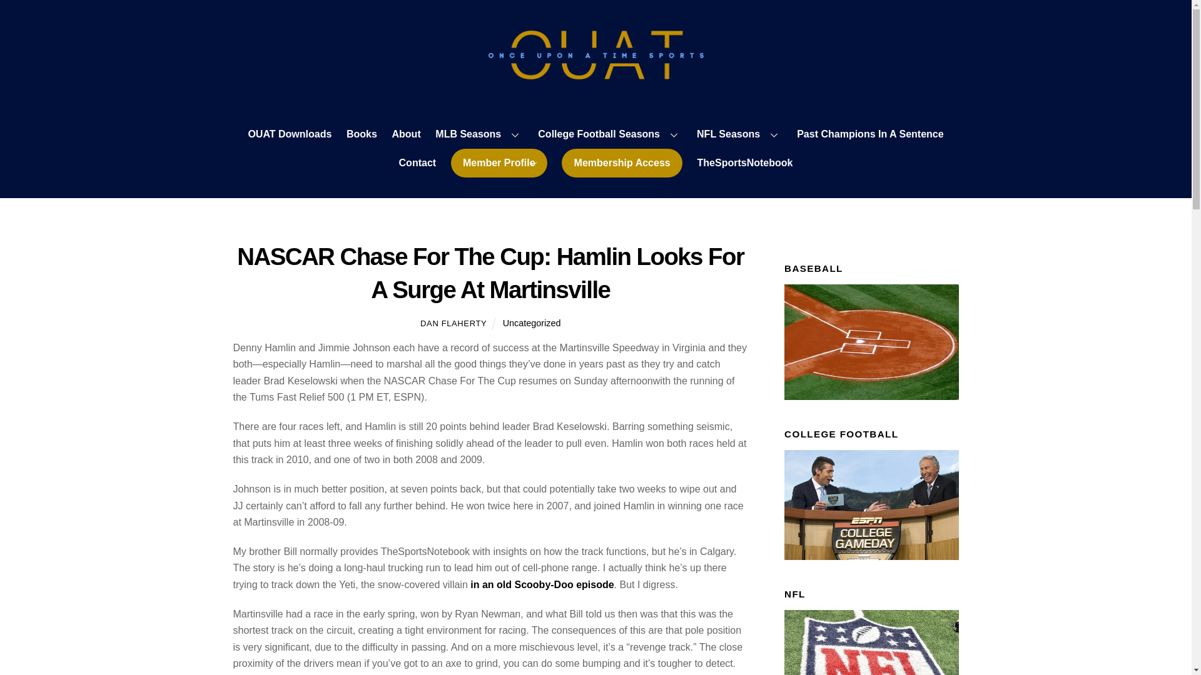 Image resolution: width=1201 pixels, height=675 pixels. Describe the element at coordinates (290, 135) in the screenshot. I see `OUAT Downloads` at that location.